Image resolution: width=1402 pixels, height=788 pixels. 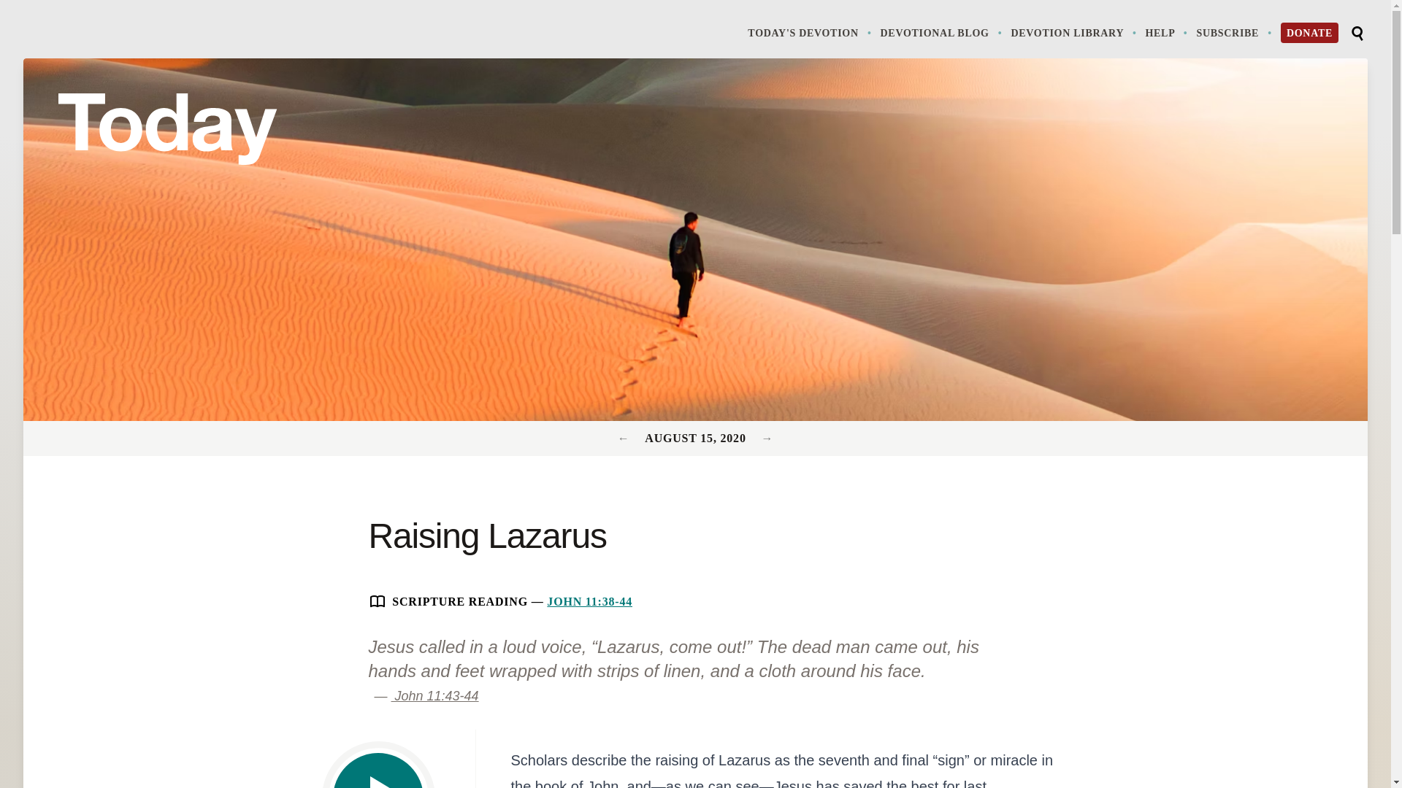 What do you see at coordinates (767, 438) in the screenshot?
I see `Previous Devotion: August 16, 2020` at bounding box center [767, 438].